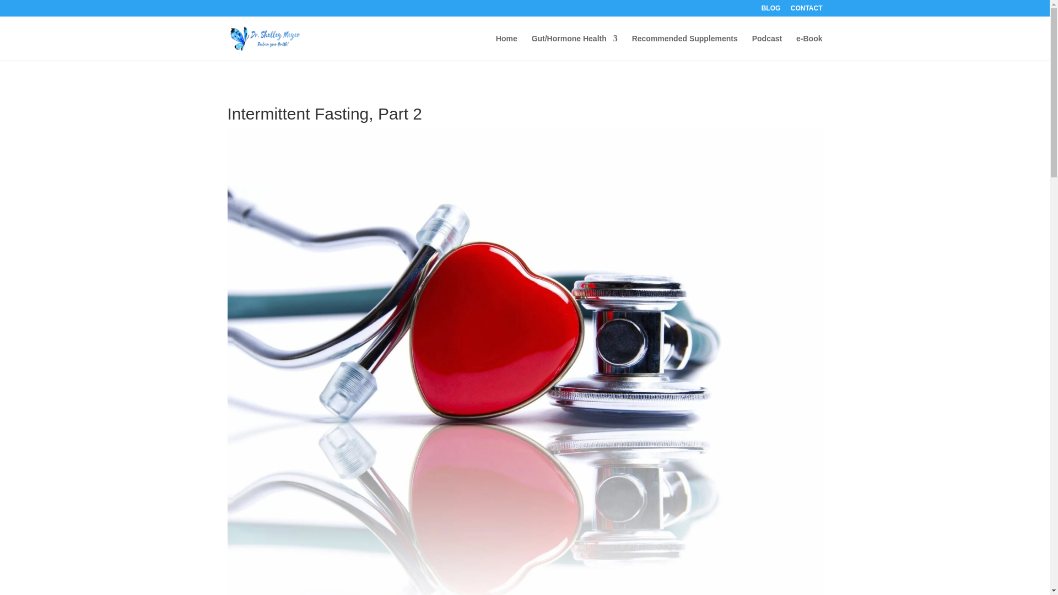 Image resolution: width=1058 pixels, height=595 pixels. I want to click on Recommended Supplements, so click(684, 47).